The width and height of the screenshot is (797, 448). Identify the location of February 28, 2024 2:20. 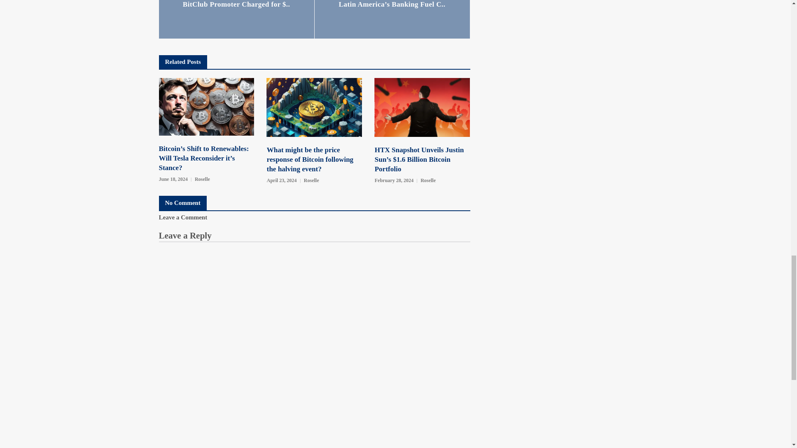
(394, 181).